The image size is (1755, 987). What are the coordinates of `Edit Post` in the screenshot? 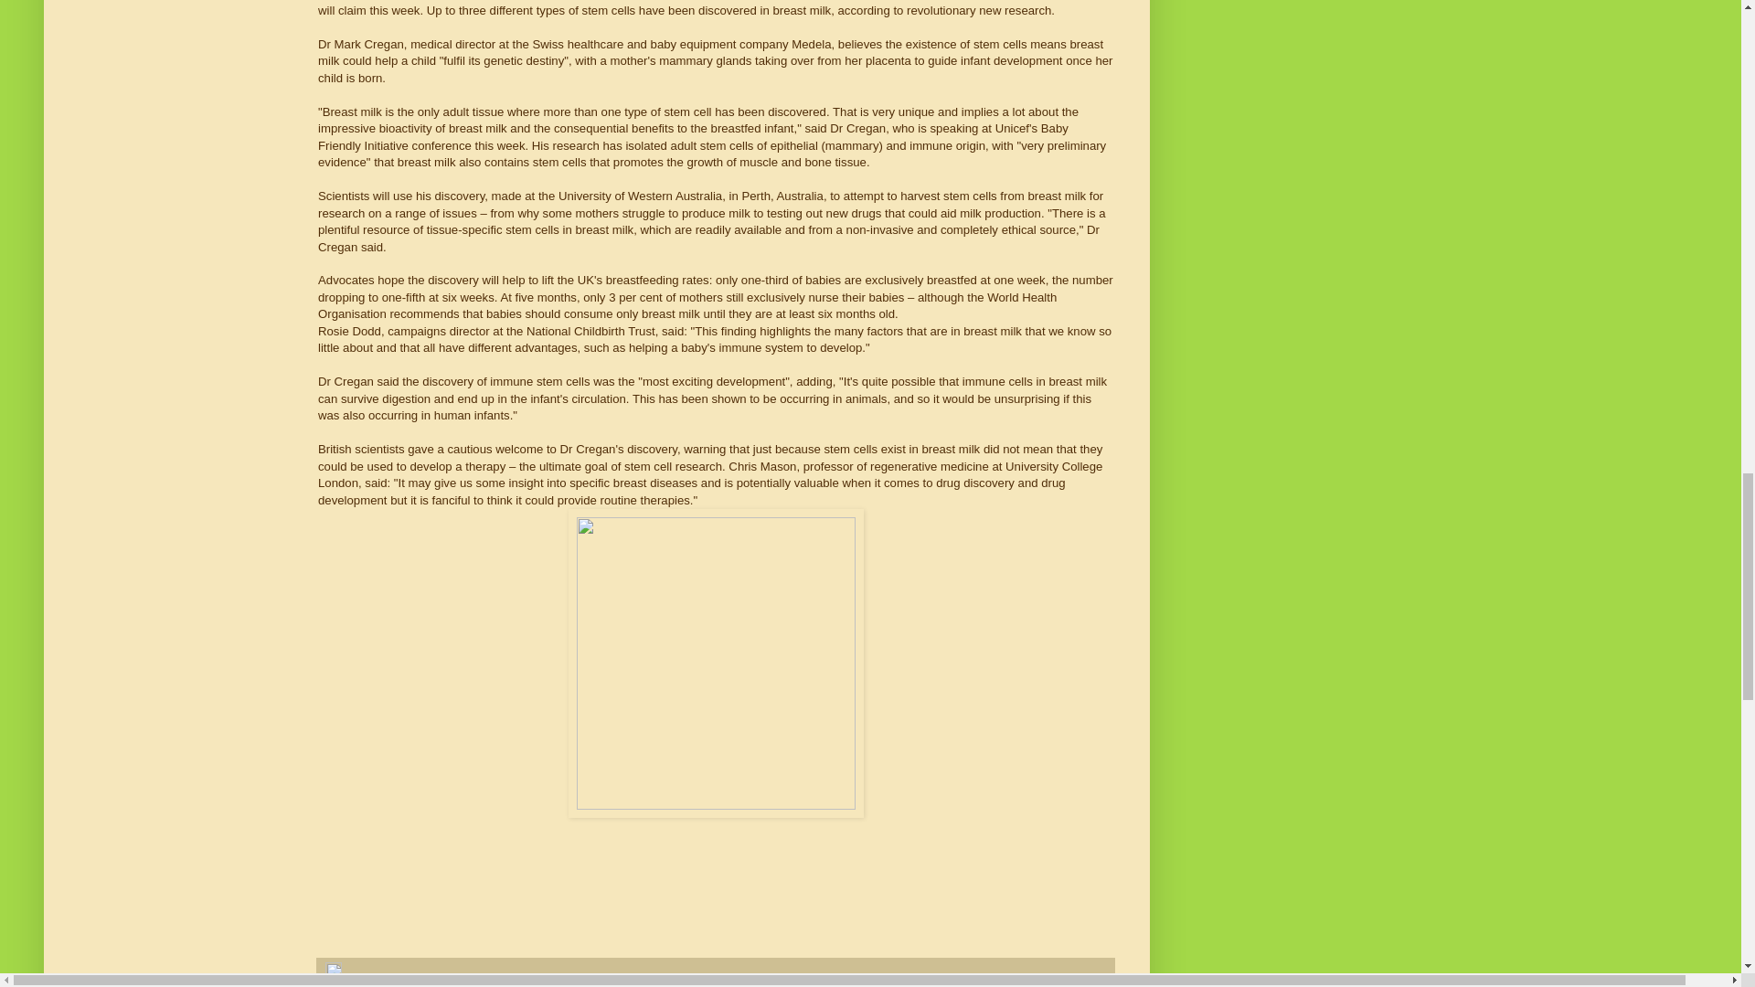 It's located at (333, 974).